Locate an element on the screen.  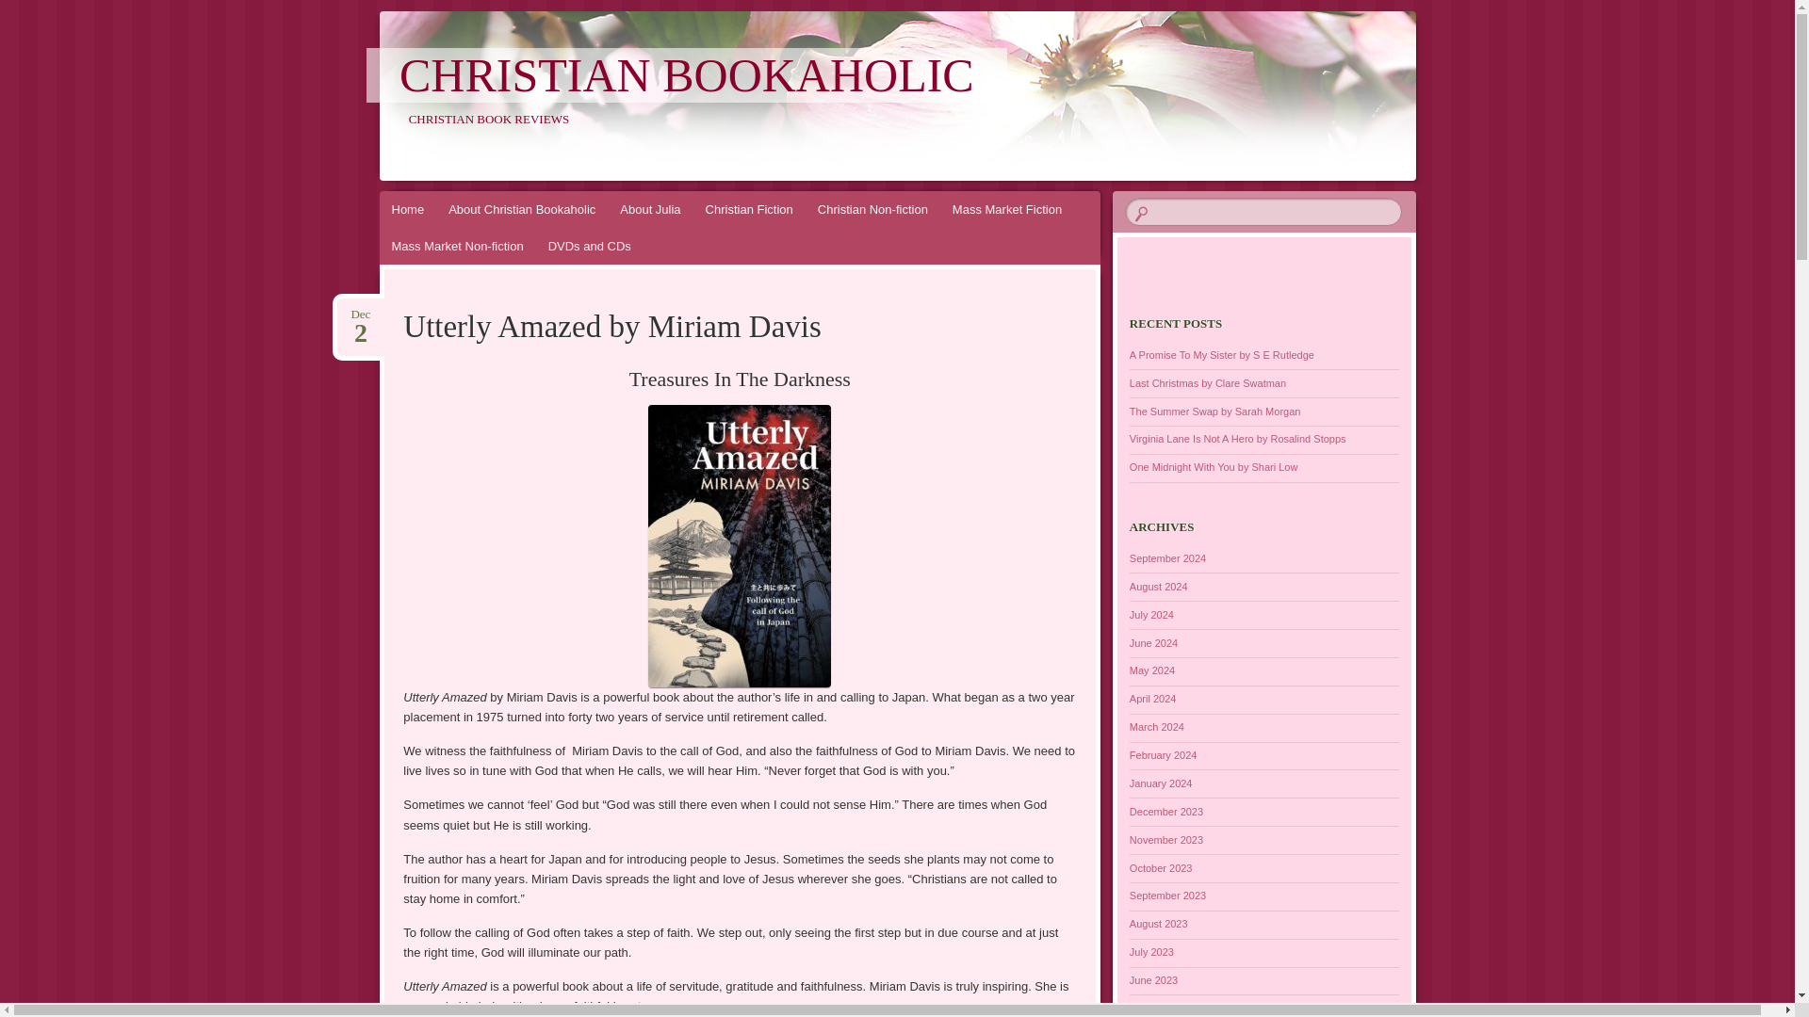
CHRISTIAN BOOKAHOLIC is located at coordinates (687, 75).